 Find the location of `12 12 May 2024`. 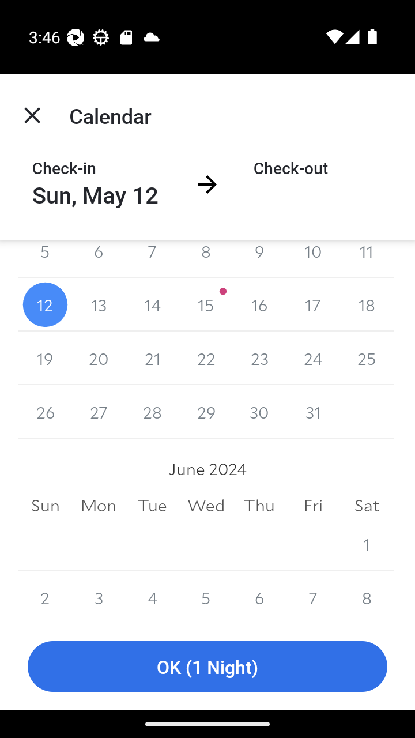

12 12 May 2024 is located at coordinates (45, 304).